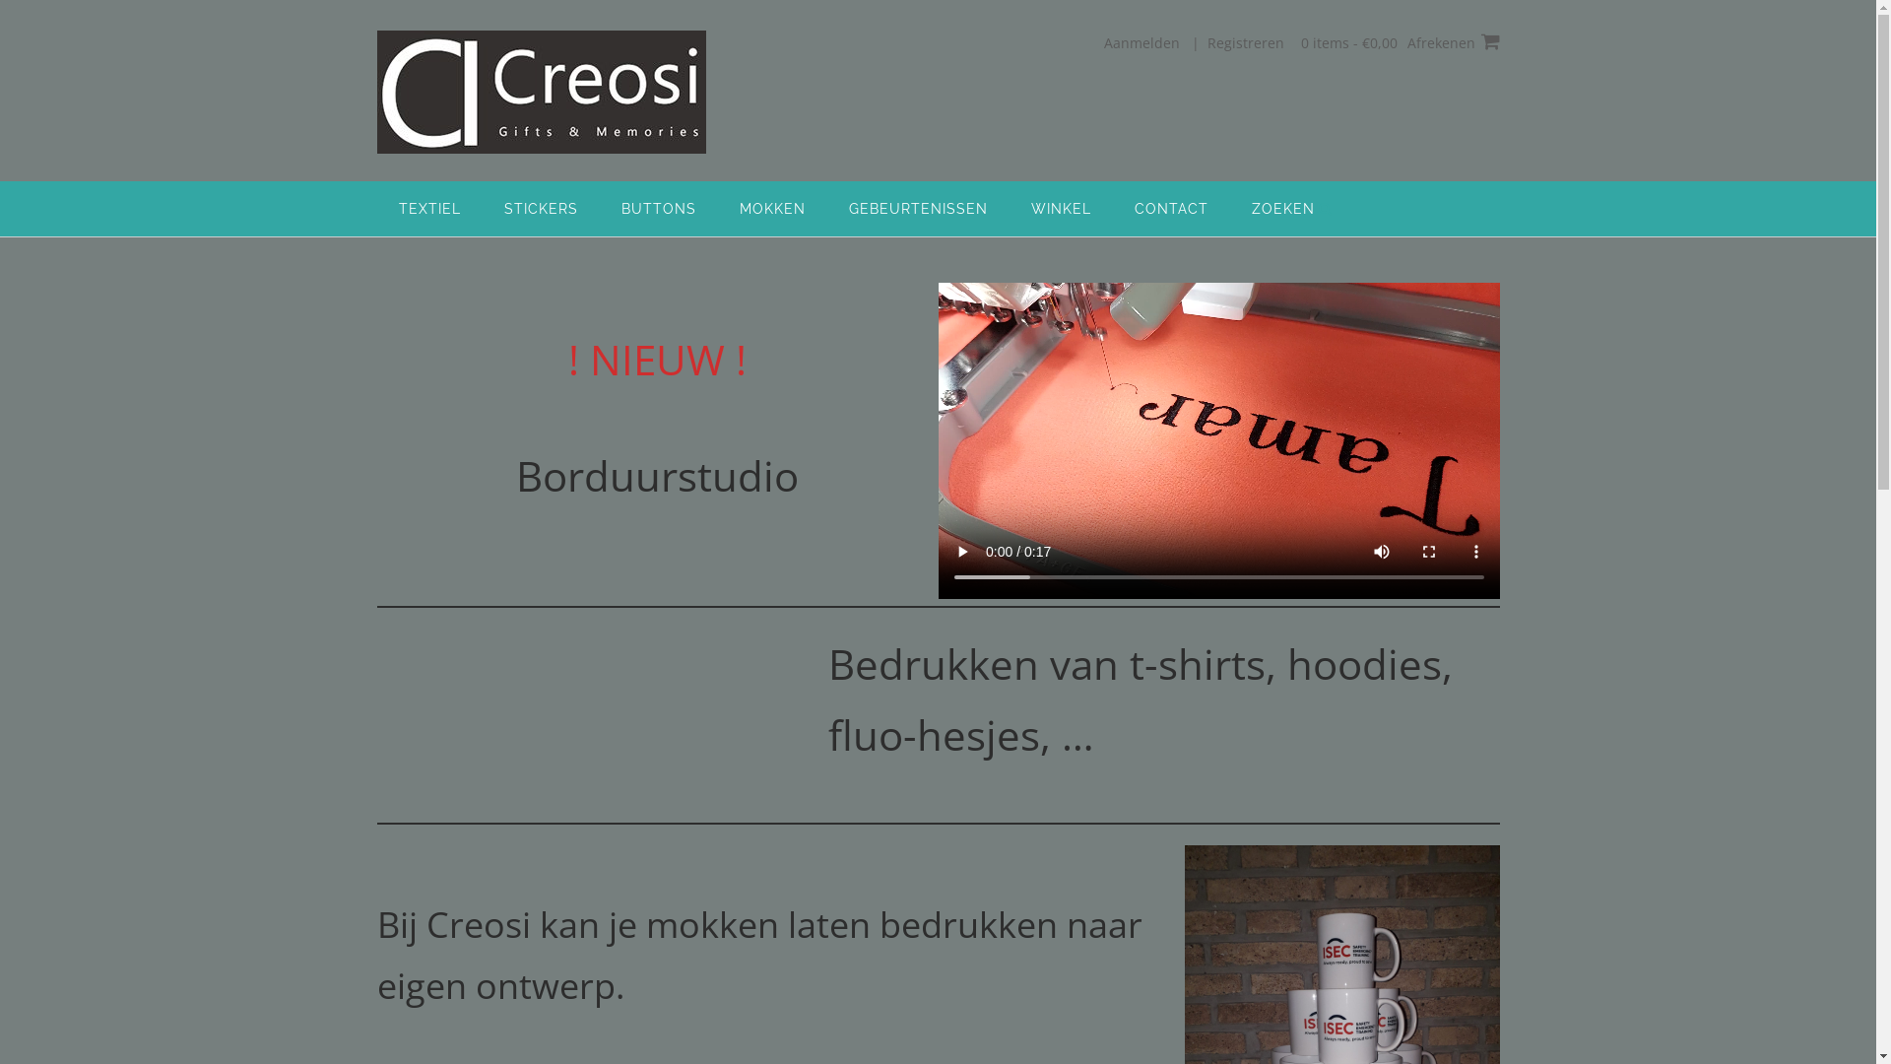  Describe the element at coordinates (541, 92) in the screenshot. I see `Creosi - Gifts & Memories` at that location.